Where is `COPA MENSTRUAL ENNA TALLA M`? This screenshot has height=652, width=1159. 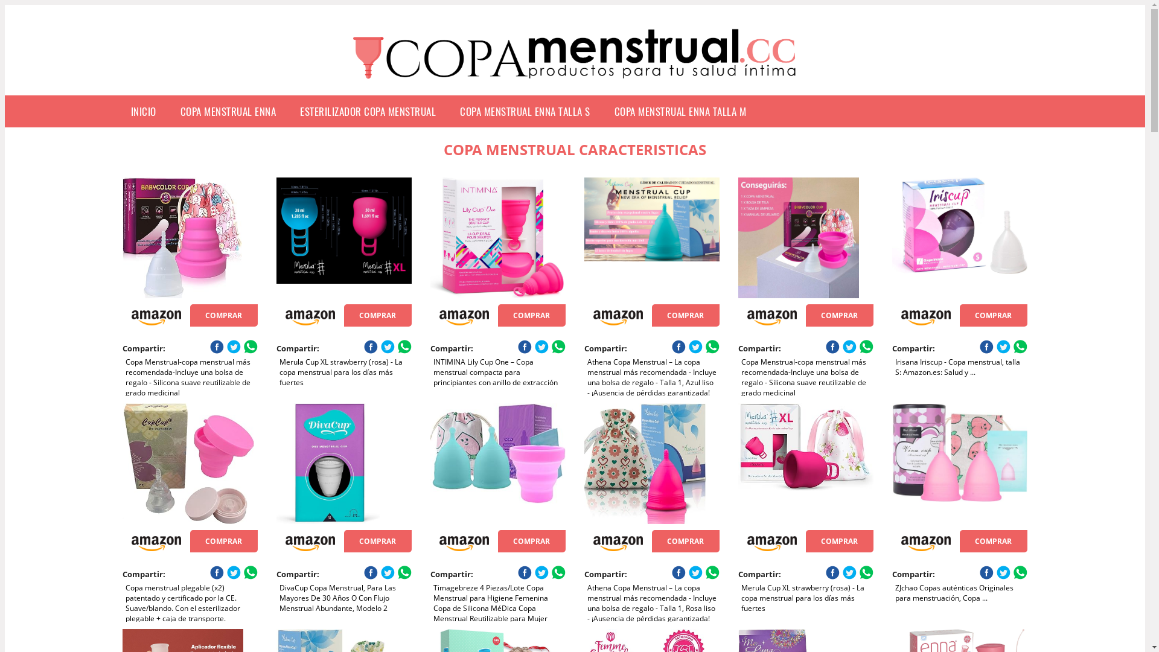 COPA MENSTRUAL ENNA TALLA M is located at coordinates (681, 111).